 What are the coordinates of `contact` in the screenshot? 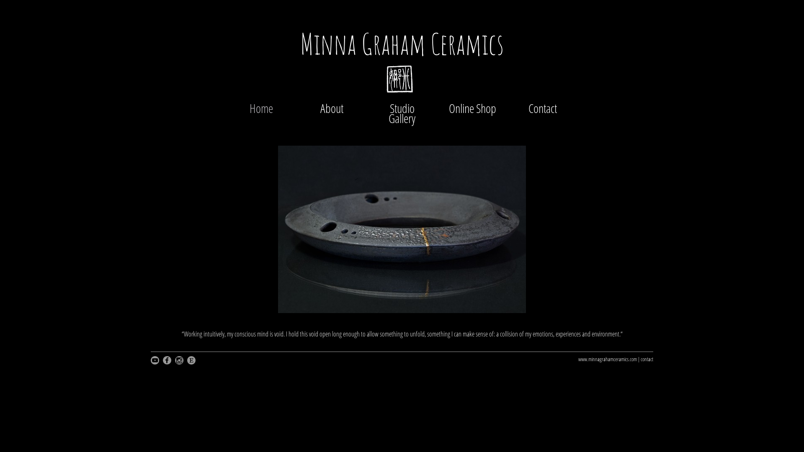 It's located at (647, 359).